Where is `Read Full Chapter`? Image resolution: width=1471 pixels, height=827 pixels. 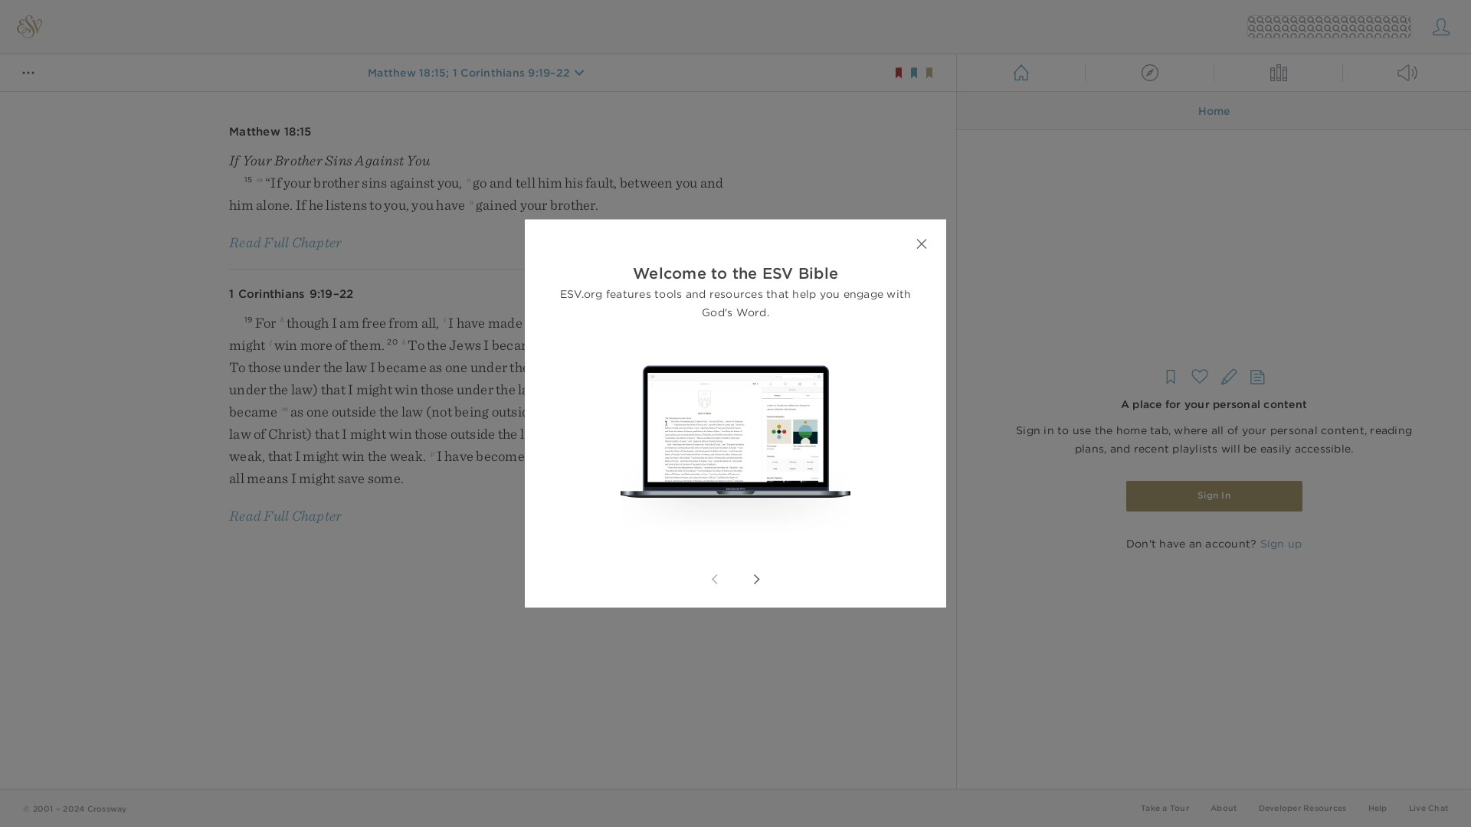
Read Full Chapter is located at coordinates (285, 515).